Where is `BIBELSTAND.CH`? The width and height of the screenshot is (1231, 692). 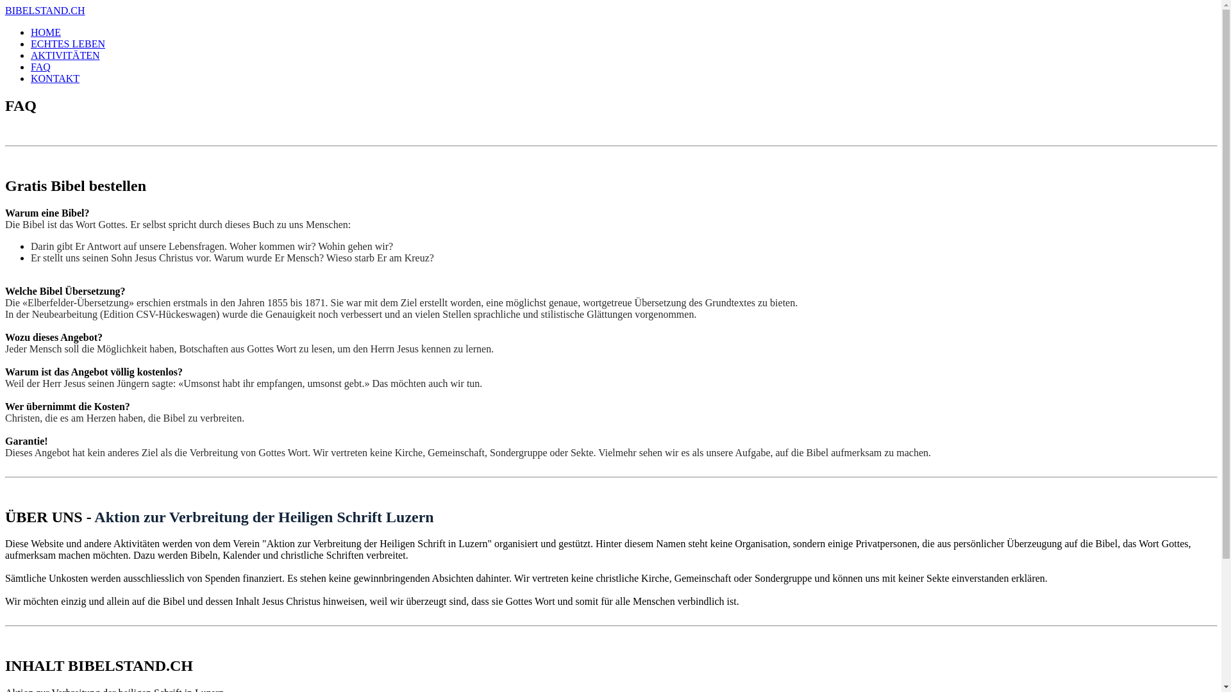 BIBELSTAND.CH is located at coordinates (45, 10).